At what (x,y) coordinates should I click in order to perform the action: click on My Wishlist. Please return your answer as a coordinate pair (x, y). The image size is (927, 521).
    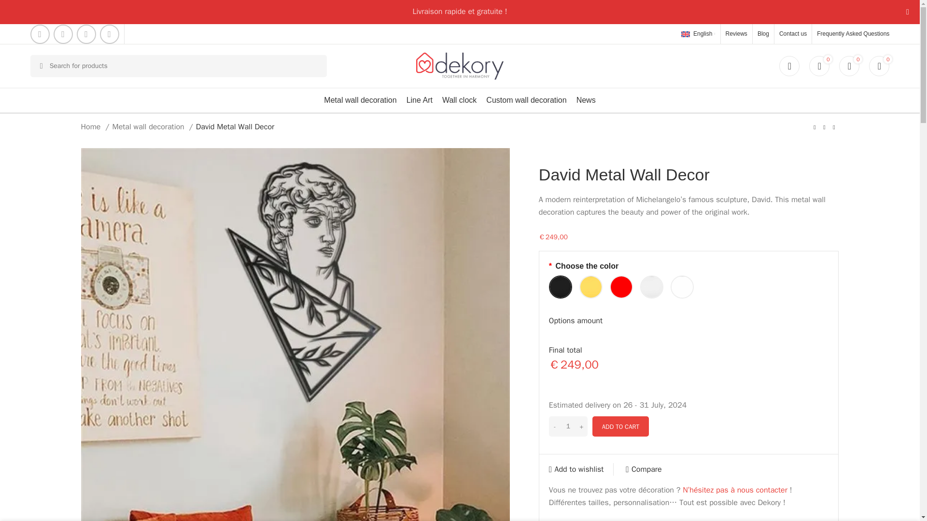
    Looking at the image, I should click on (819, 66).